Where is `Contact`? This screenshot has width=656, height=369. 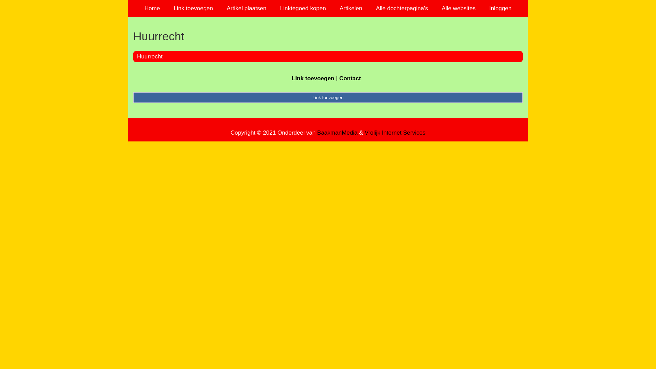
Contact is located at coordinates (350, 79).